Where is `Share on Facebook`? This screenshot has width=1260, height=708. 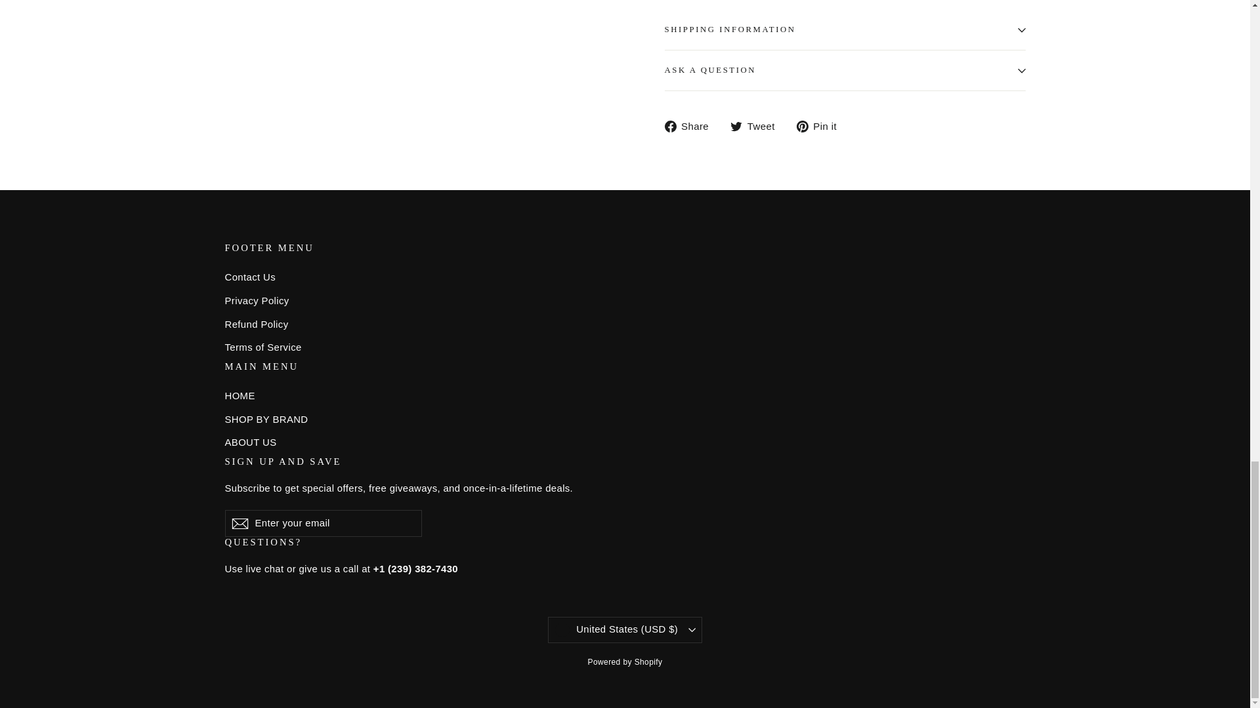 Share on Facebook is located at coordinates (690, 126).